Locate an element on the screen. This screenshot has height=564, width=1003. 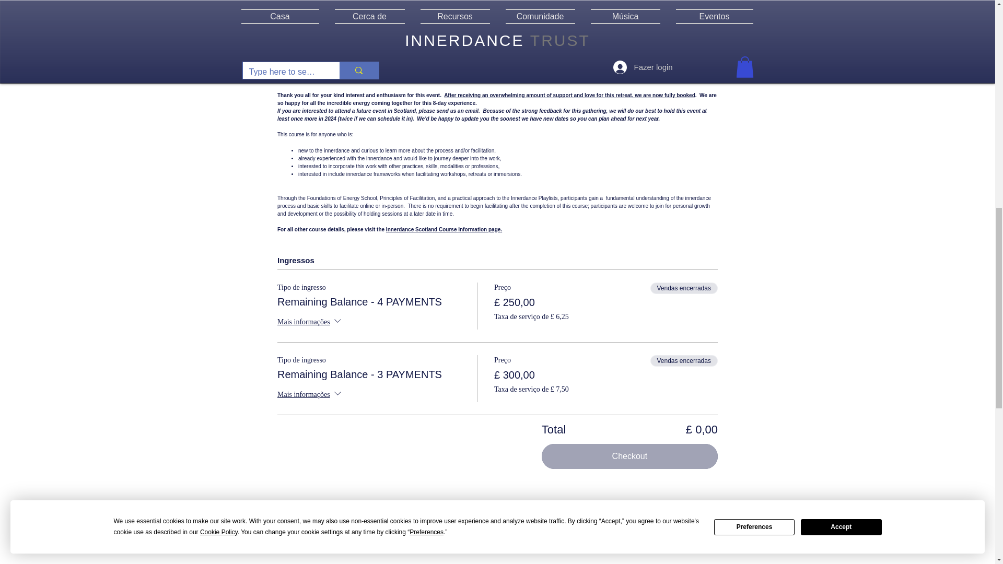
Checkout is located at coordinates (629, 456).